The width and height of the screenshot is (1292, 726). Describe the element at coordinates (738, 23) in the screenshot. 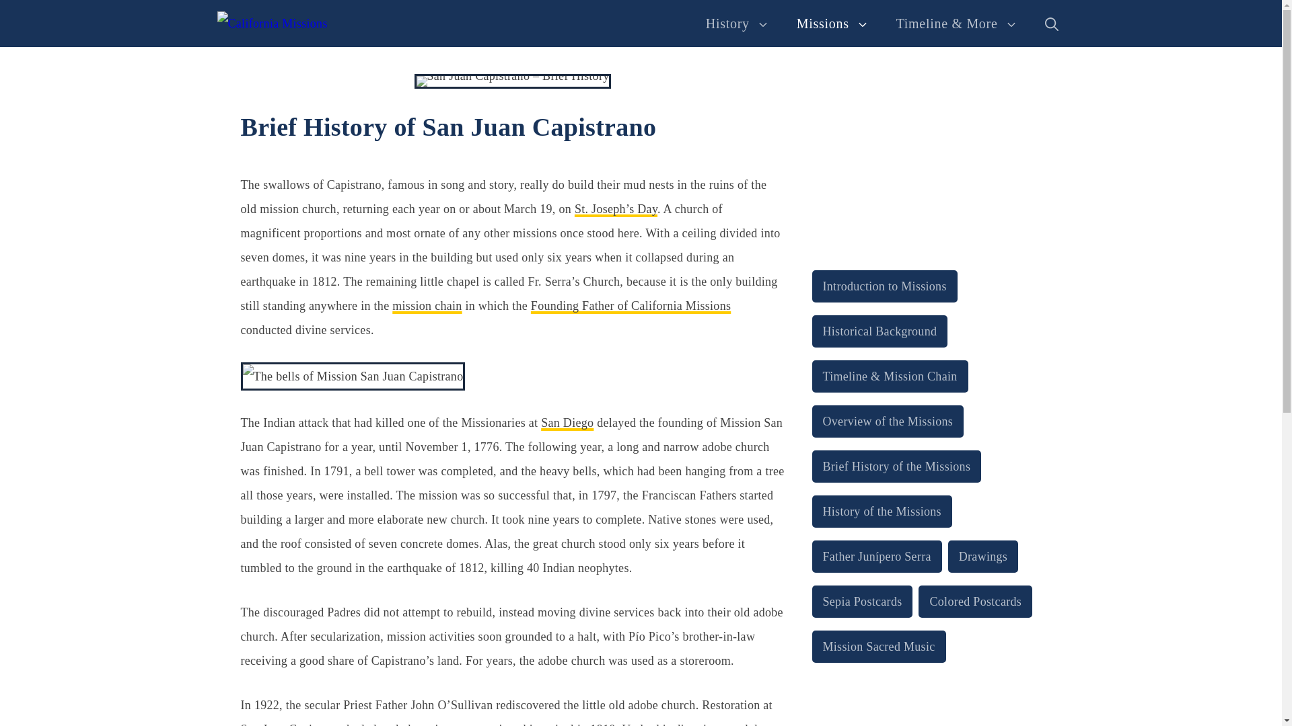

I see `History` at that location.